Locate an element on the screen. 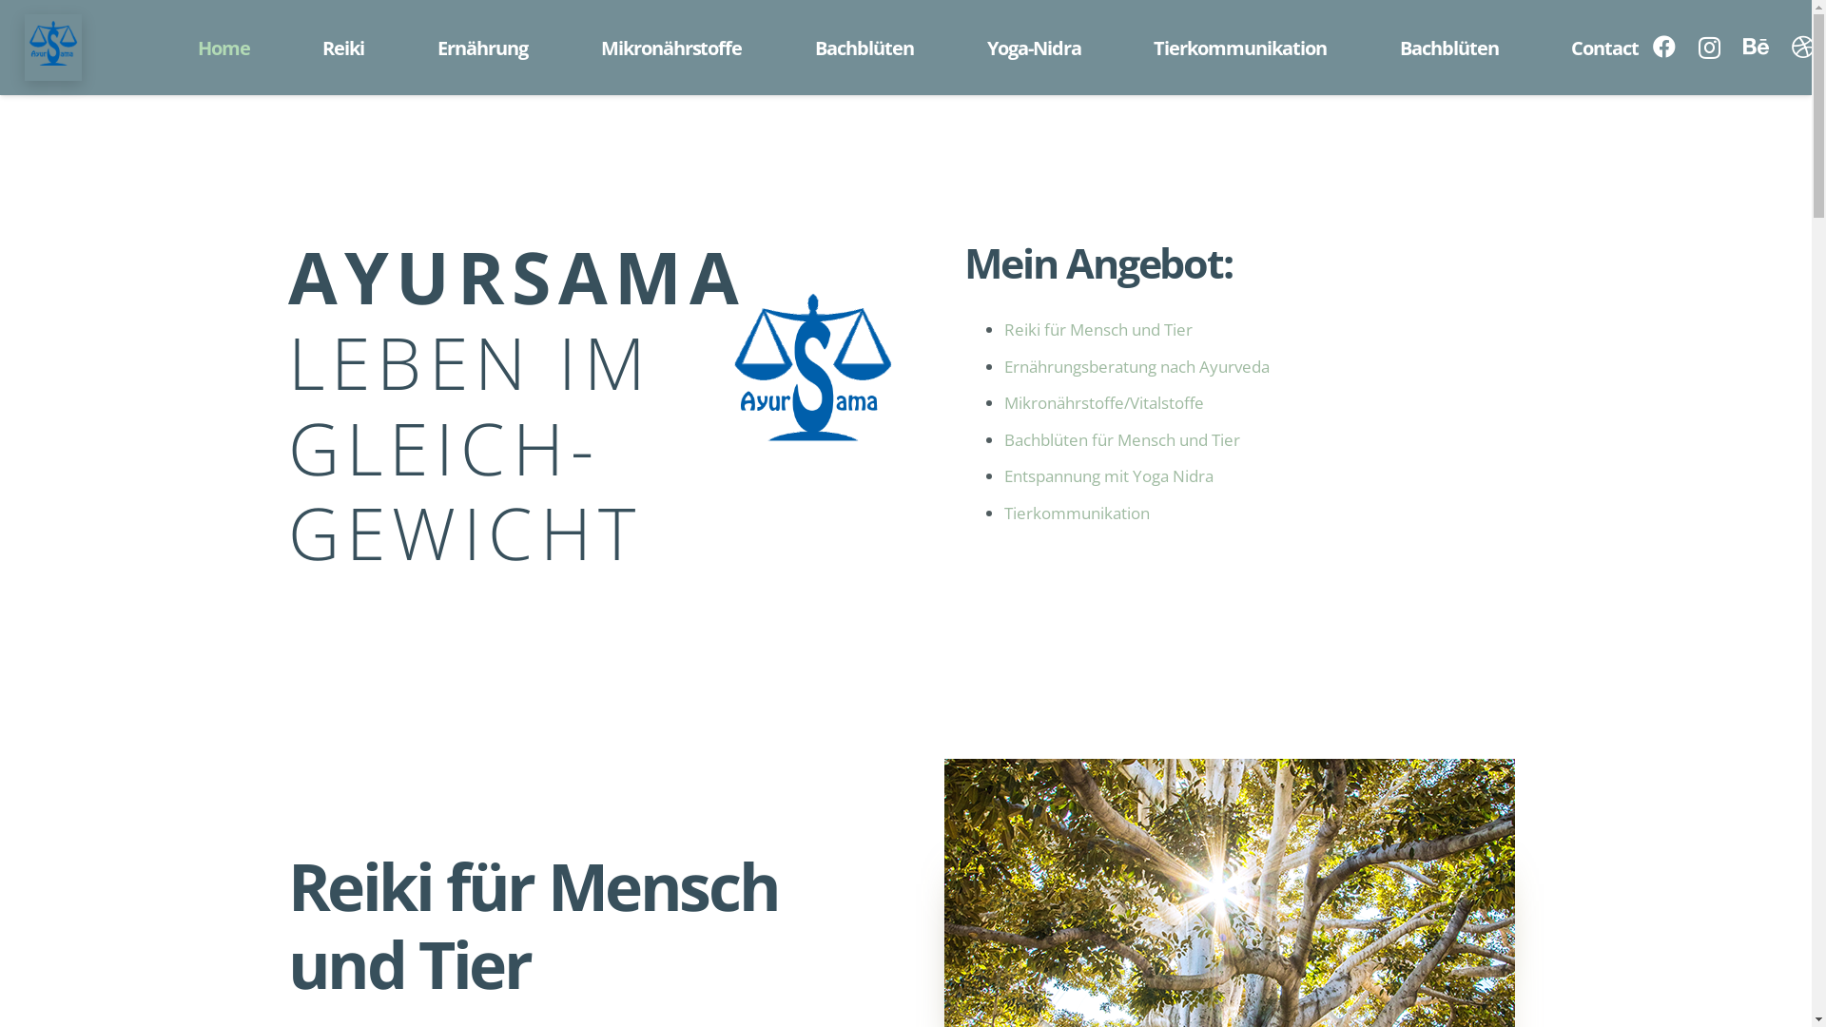 The image size is (1826, 1027). Entspannung mit Yoga Nidra is located at coordinates (1109, 475).